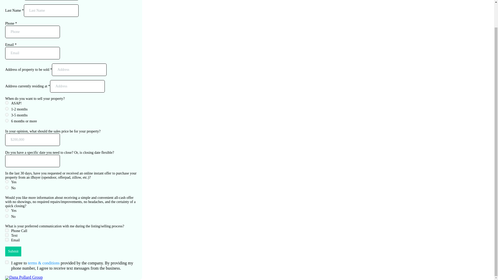 This screenshot has width=498, height=280. What do you see at coordinates (7, 240) in the screenshot?
I see `Email` at bounding box center [7, 240].